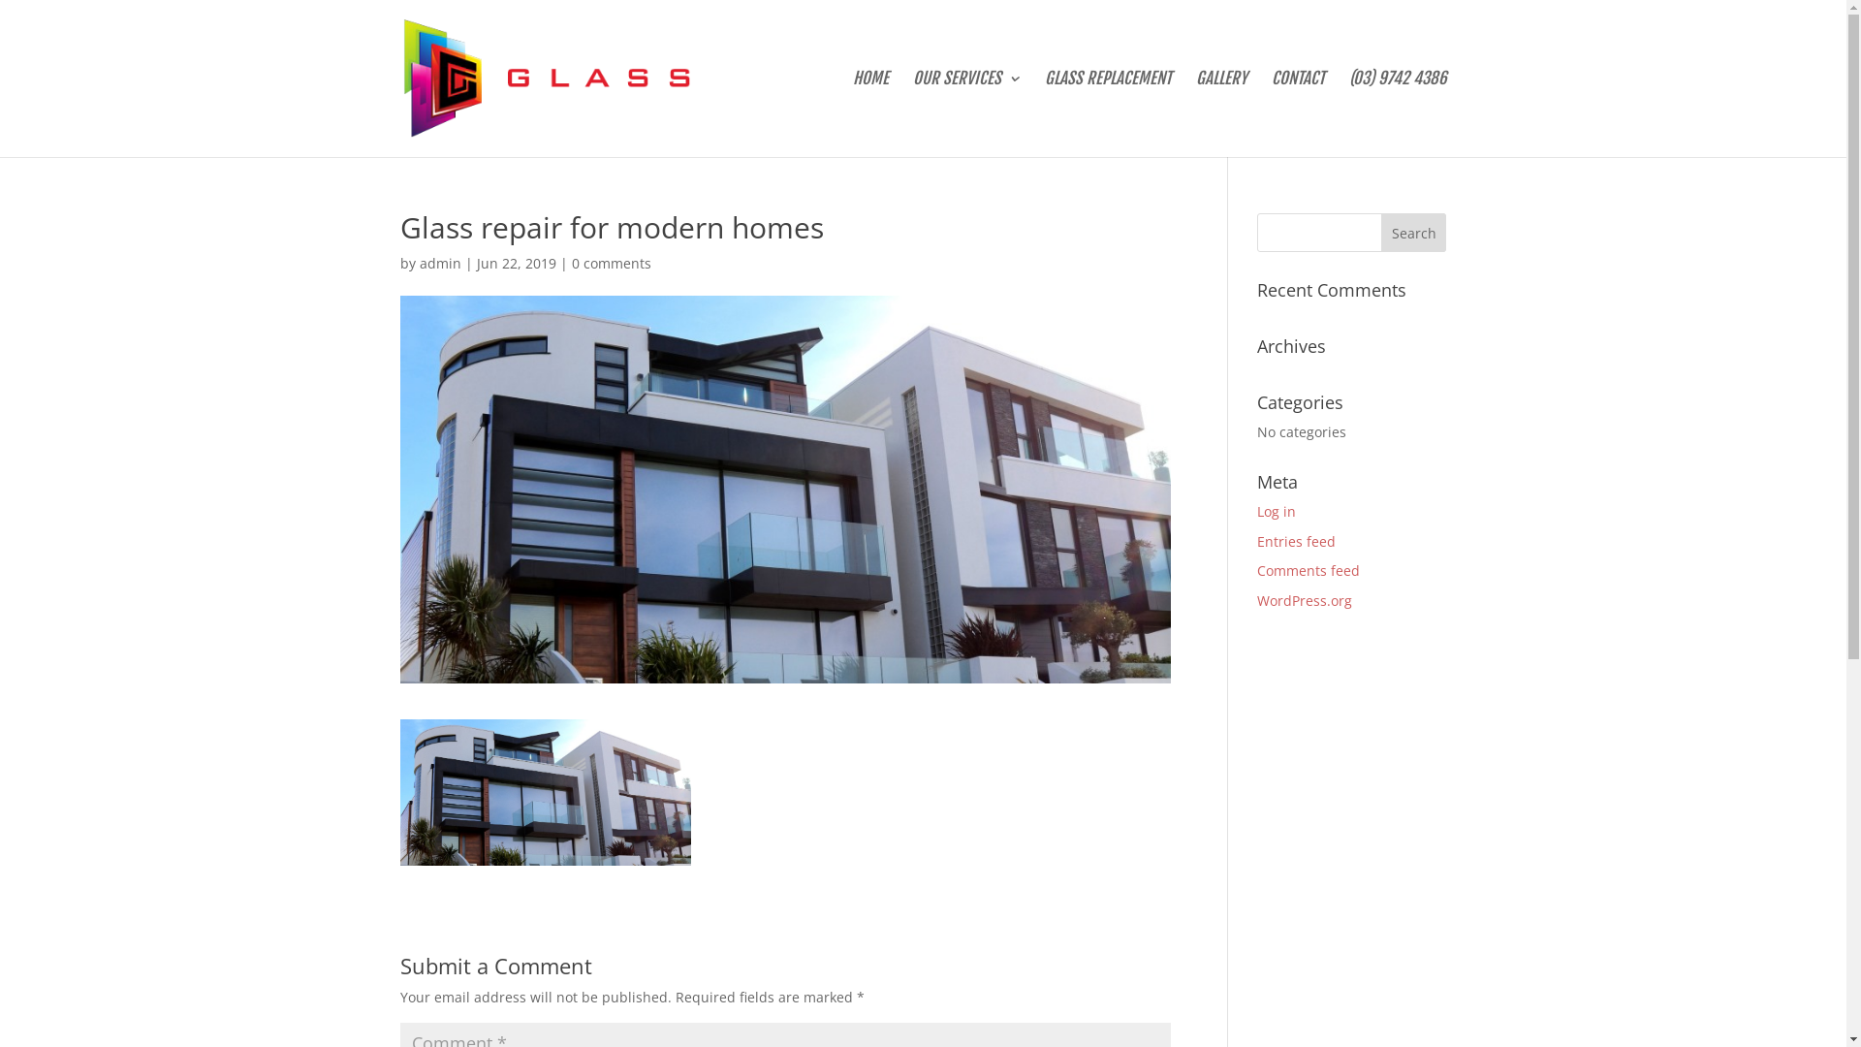 Image resolution: width=1861 pixels, height=1047 pixels. Describe the element at coordinates (440, 264) in the screenshot. I see `admin` at that location.